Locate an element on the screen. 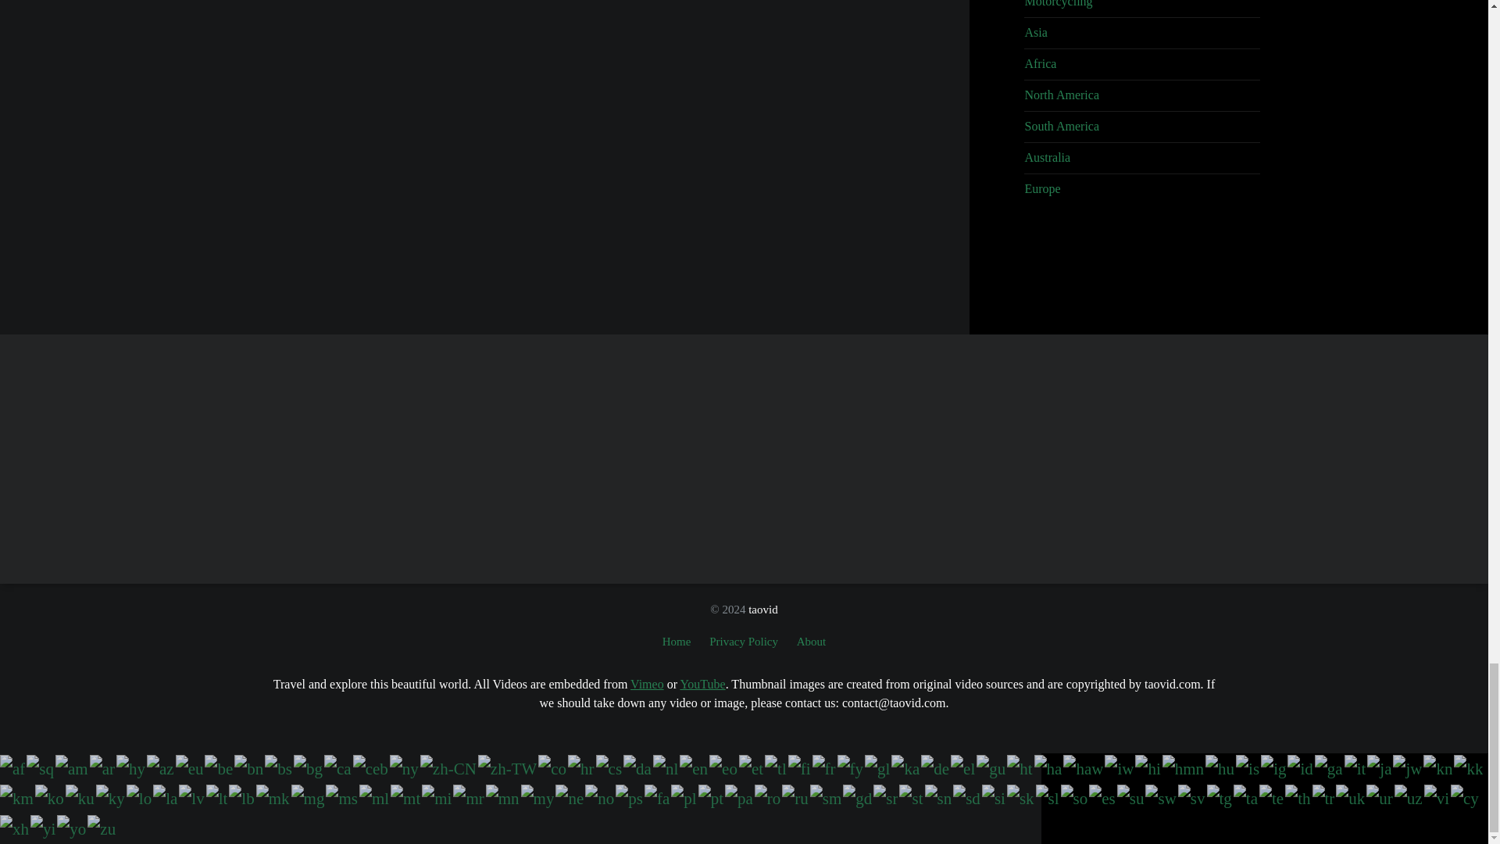 Image resolution: width=1500 pixels, height=844 pixels. Cebuano is located at coordinates (371, 767).